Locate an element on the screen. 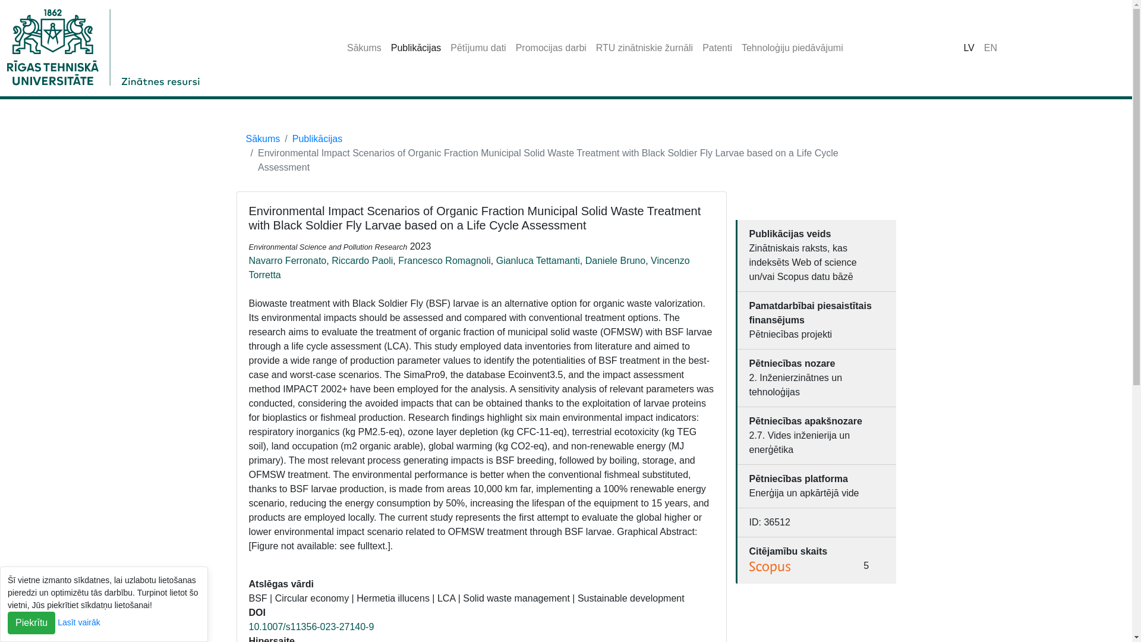 This screenshot has width=1141, height=642. Promocijas darbi is located at coordinates (551, 48).